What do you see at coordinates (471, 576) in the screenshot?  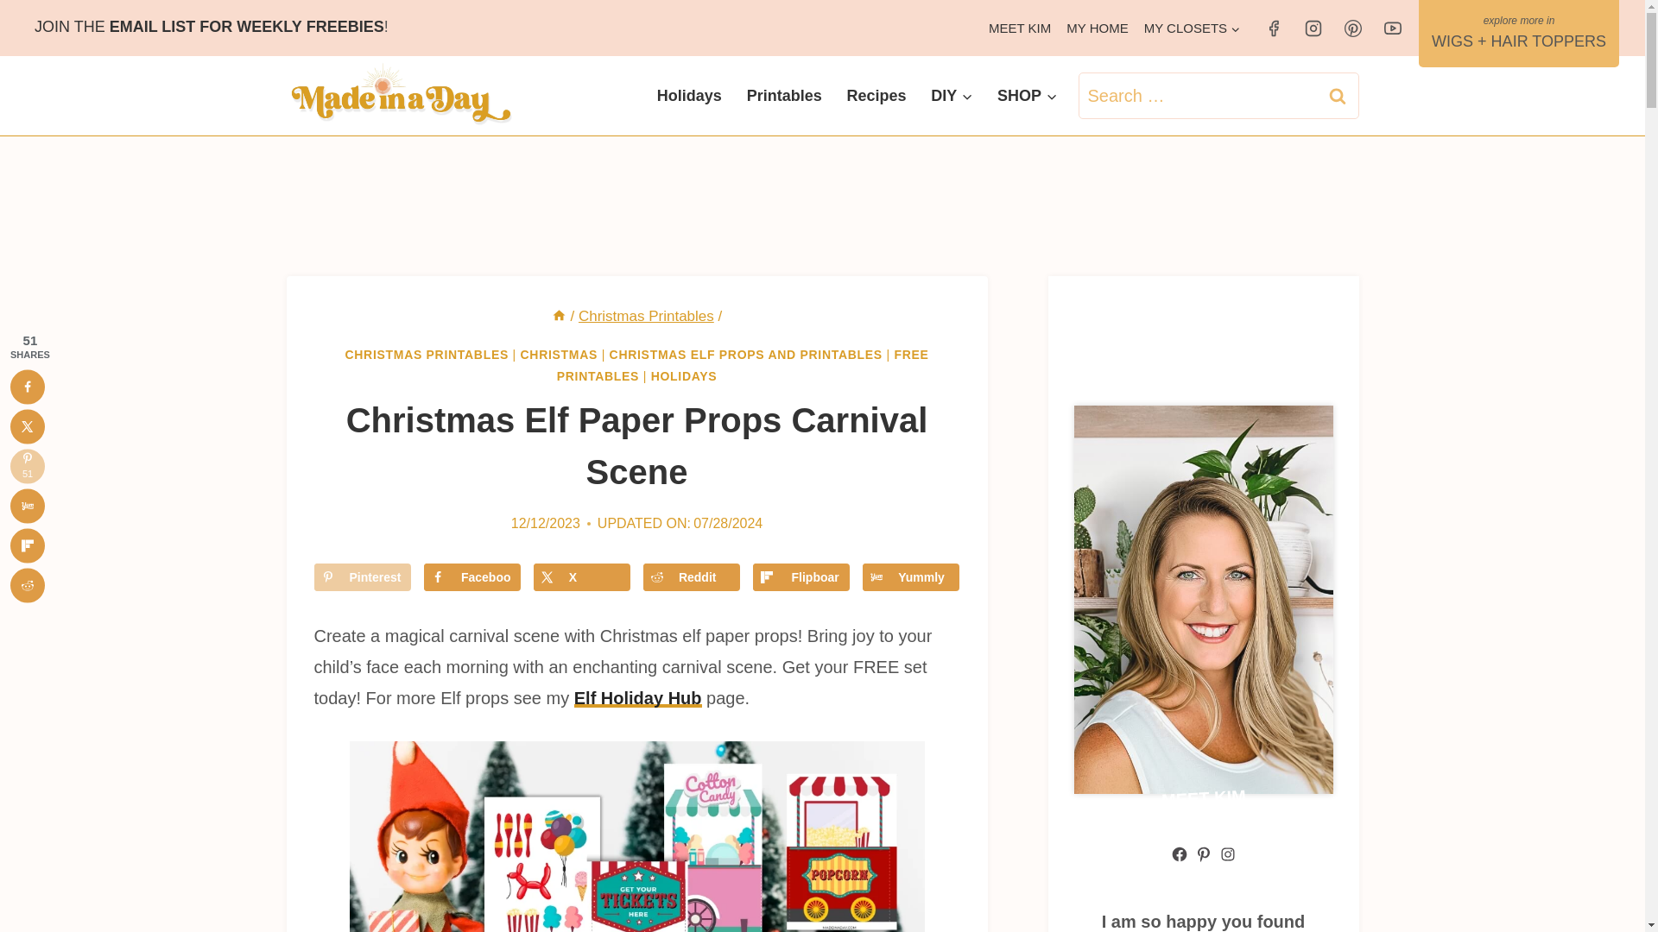 I see `Share on Facebook` at bounding box center [471, 576].